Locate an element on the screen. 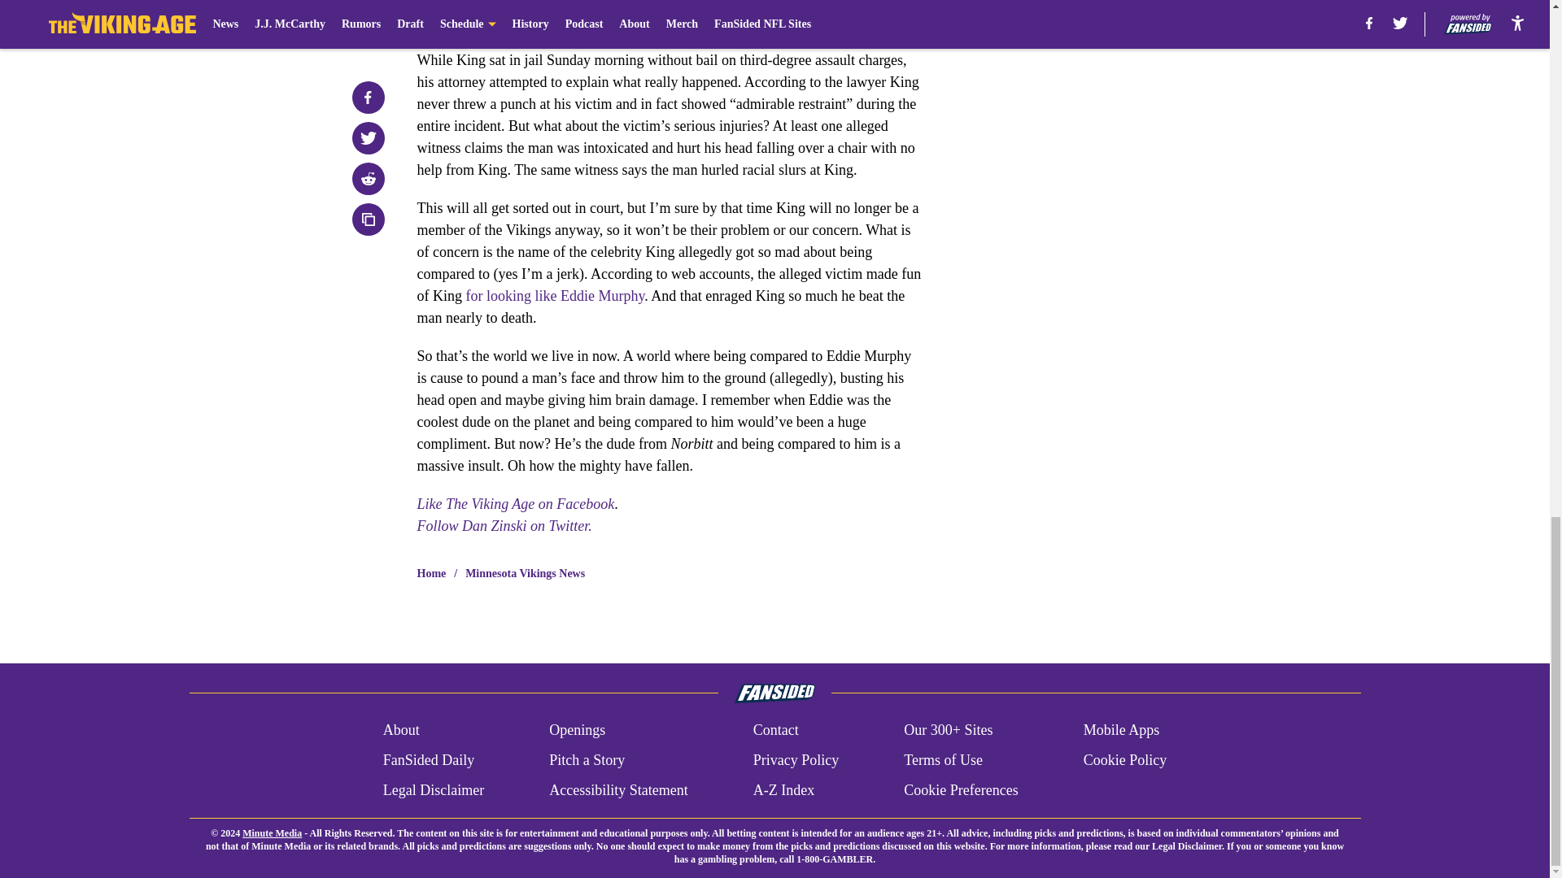 The height and width of the screenshot is (878, 1562). Privacy Policy is located at coordinates (796, 761).